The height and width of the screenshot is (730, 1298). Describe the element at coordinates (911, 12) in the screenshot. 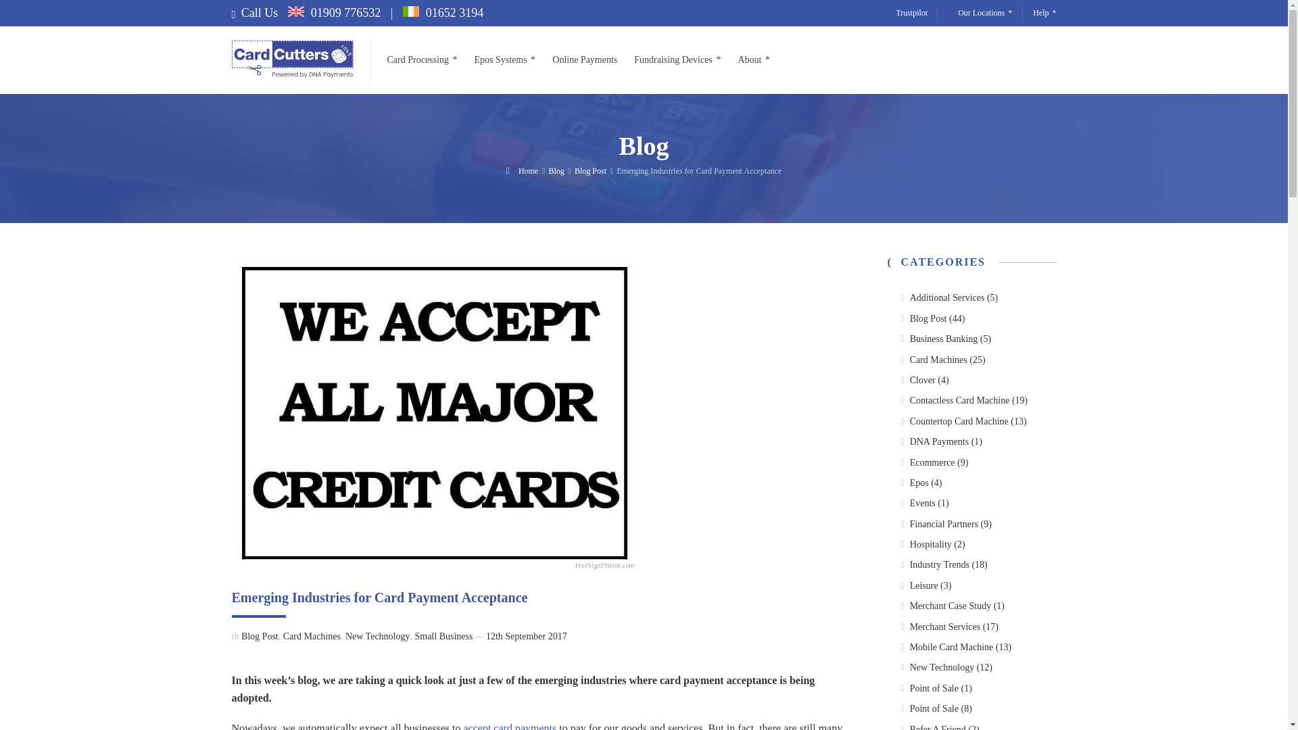

I see `Trustpilot` at that location.